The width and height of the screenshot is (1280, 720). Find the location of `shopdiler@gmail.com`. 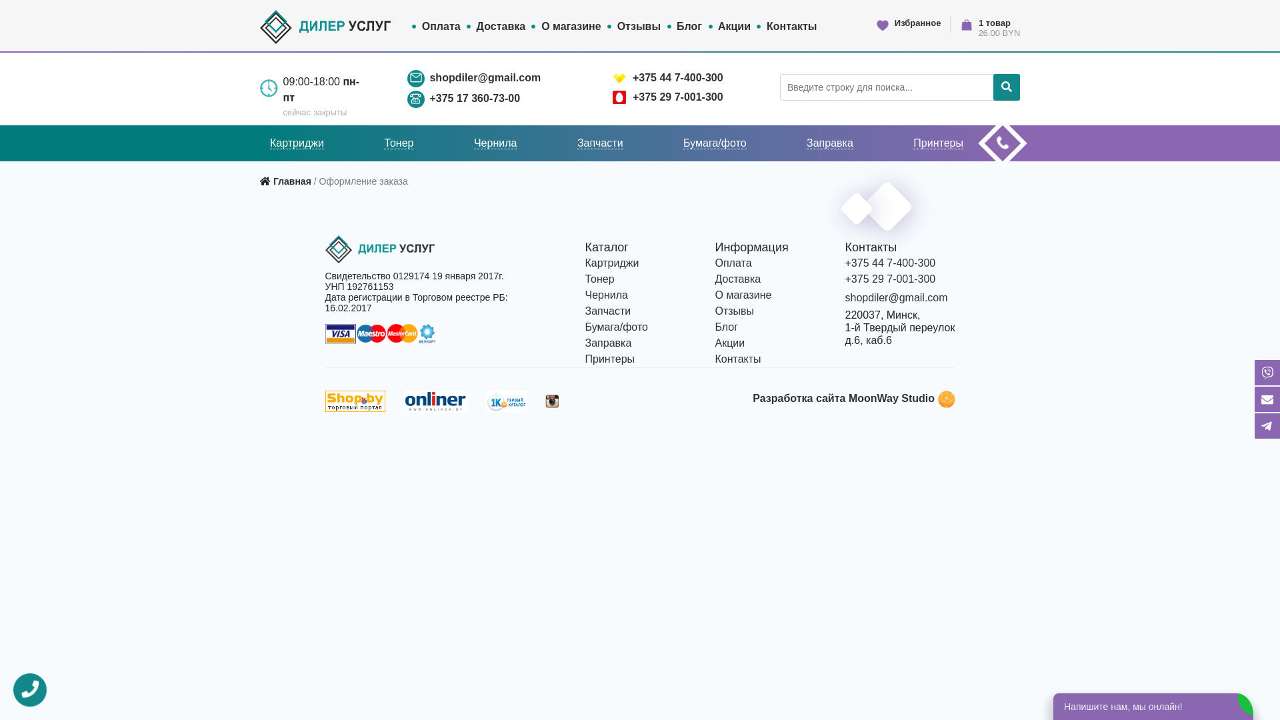

shopdiler@gmail.com is located at coordinates (485, 77).